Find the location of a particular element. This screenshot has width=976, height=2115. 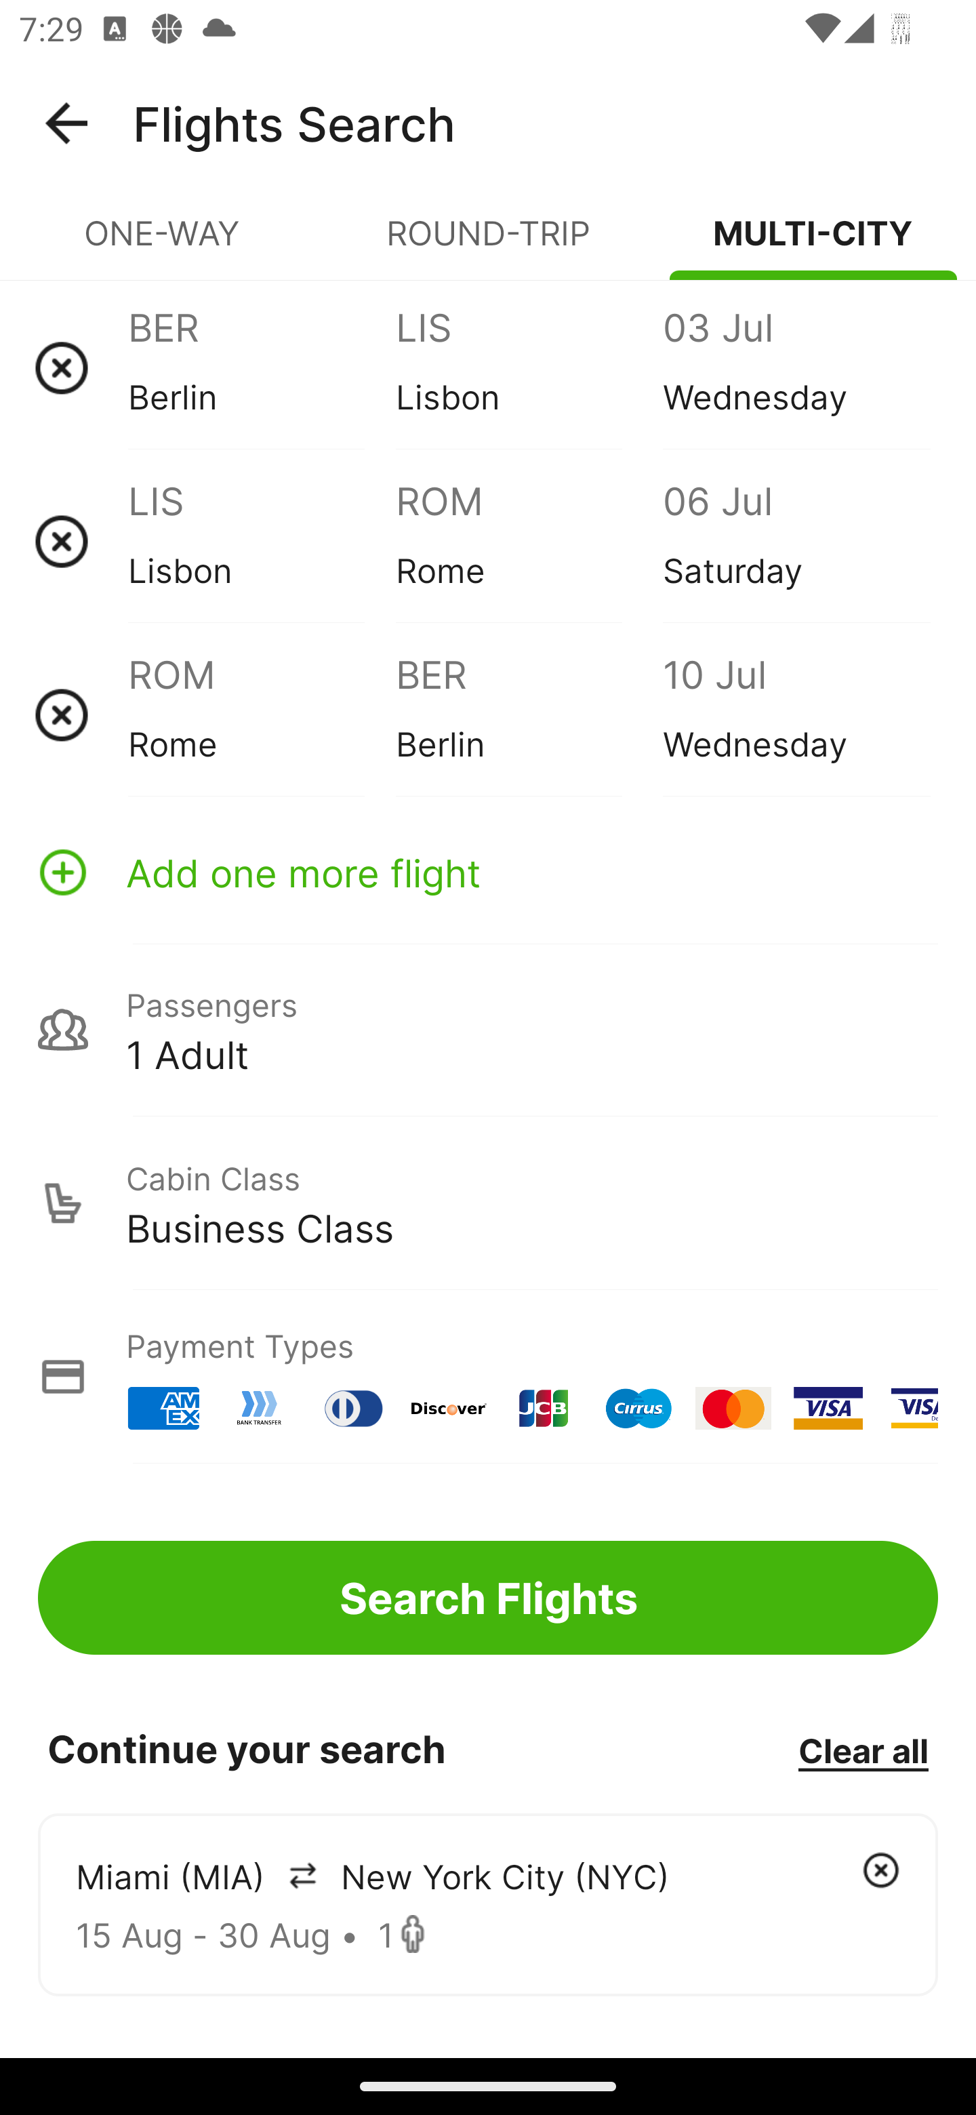

LIS Lisbon is located at coordinates (262, 541).